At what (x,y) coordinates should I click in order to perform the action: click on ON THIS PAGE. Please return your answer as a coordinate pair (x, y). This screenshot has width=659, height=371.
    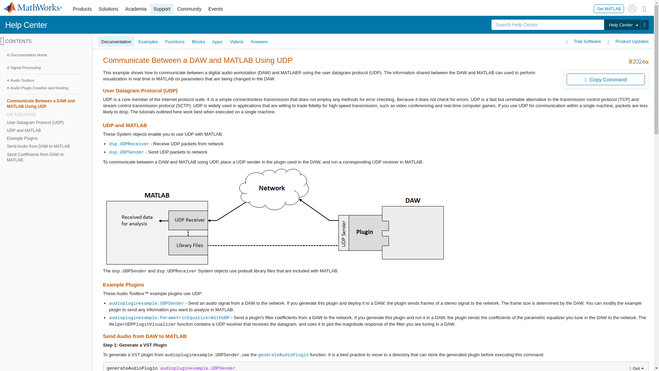
    Looking at the image, I should click on (45, 115).